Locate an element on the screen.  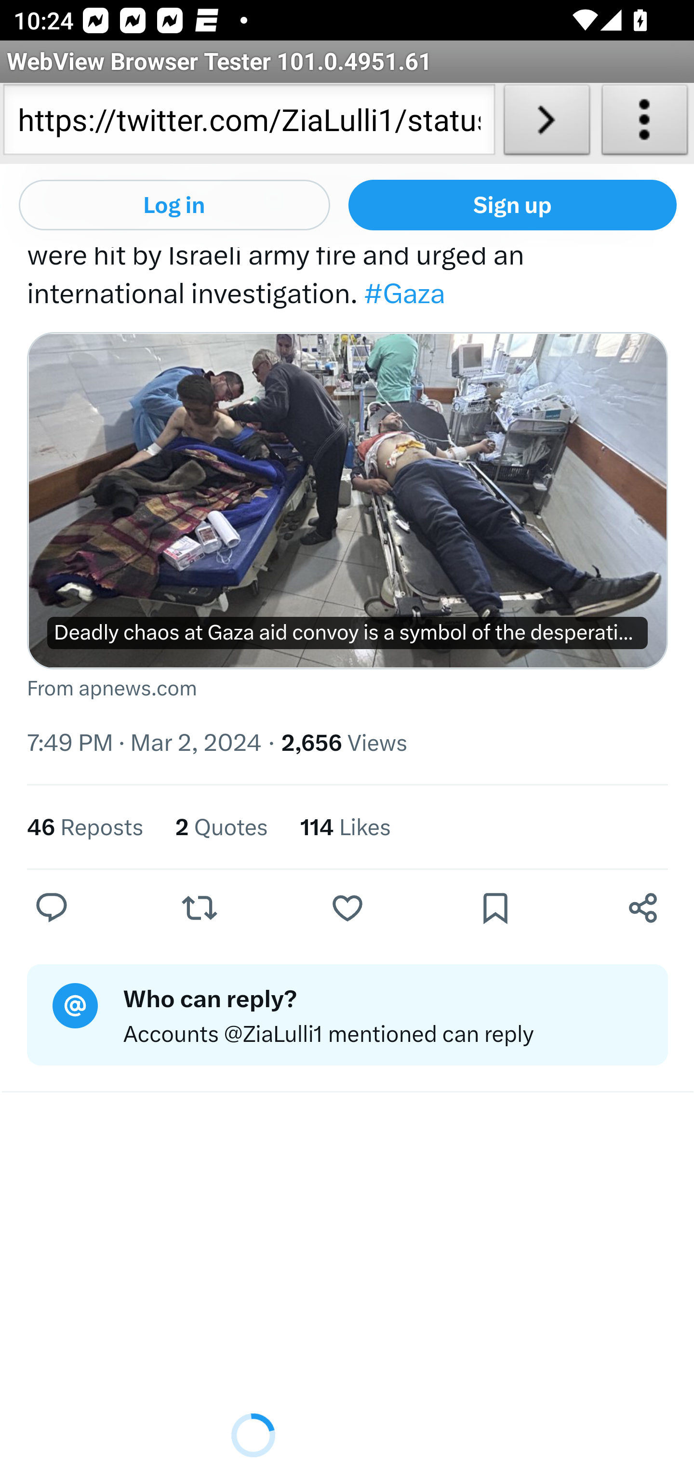
2 Quotes 2   Quotes is located at coordinates (221, 828).